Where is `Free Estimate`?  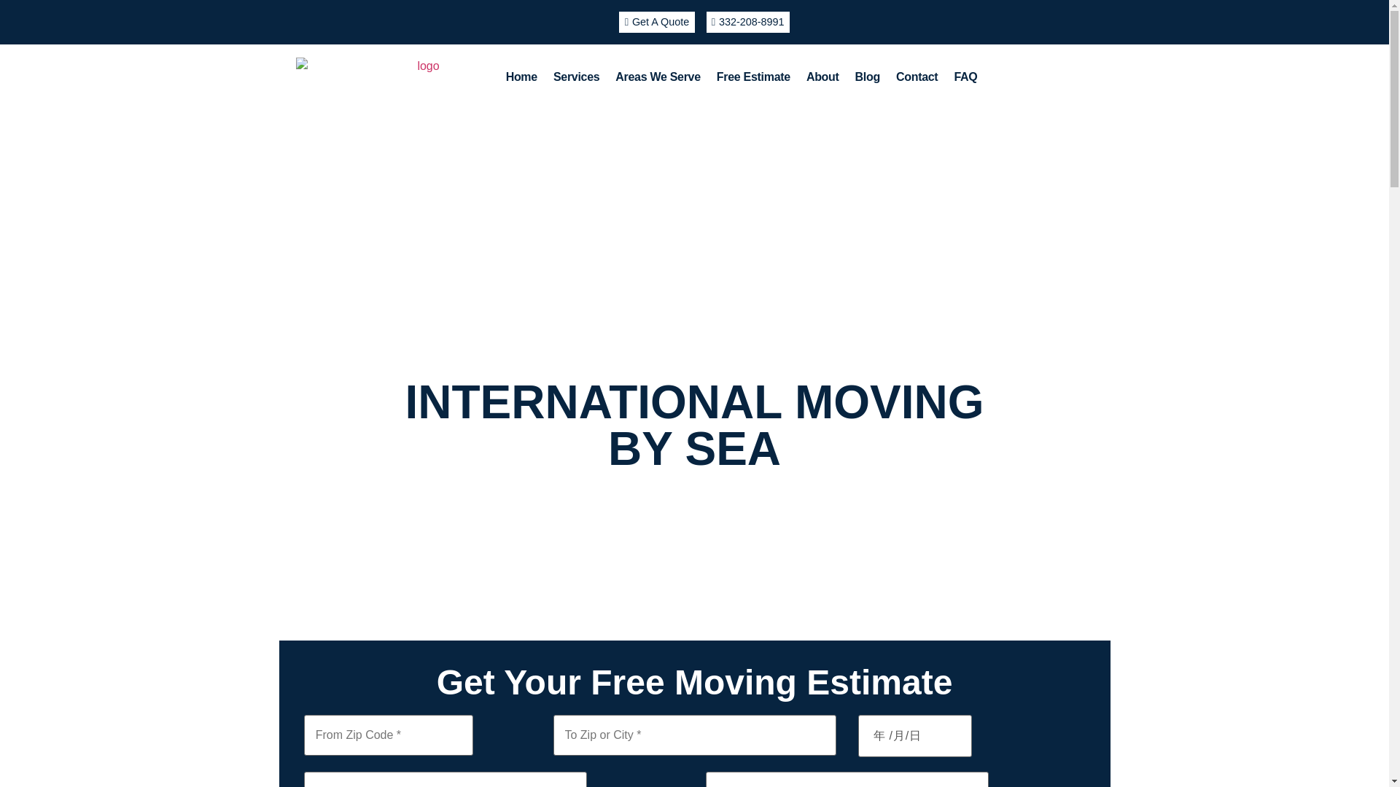 Free Estimate is located at coordinates (752, 77).